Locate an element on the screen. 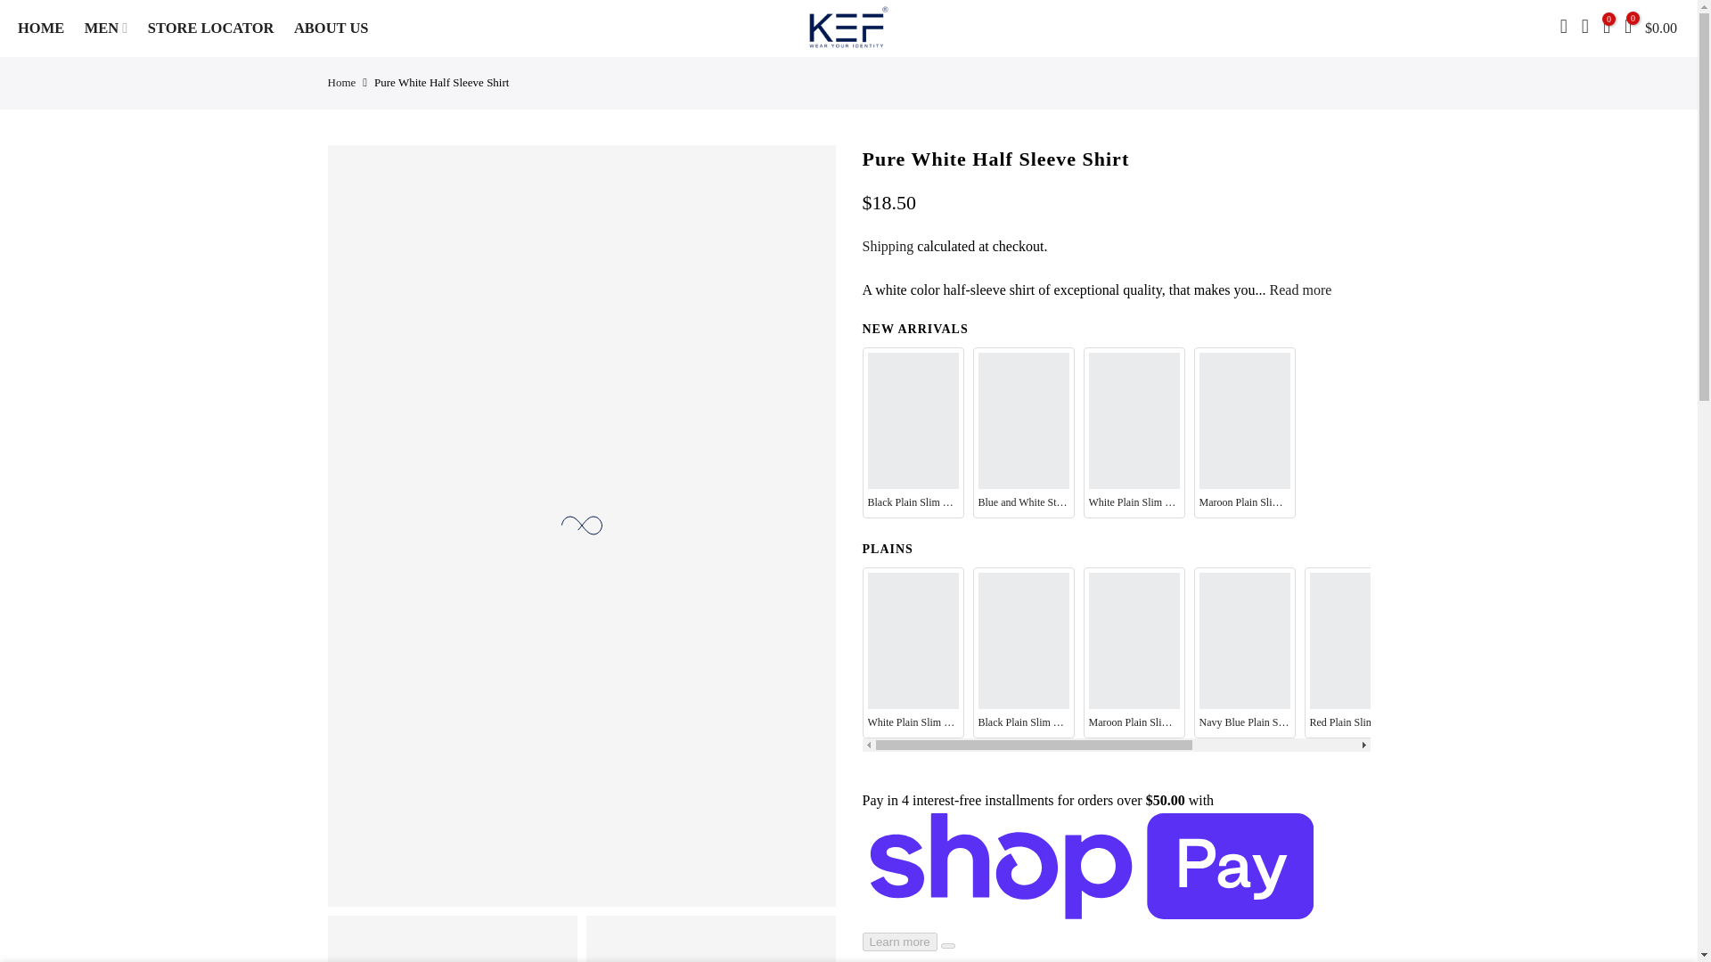 This screenshot has height=962, width=1711. ABOUT US is located at coordinates (336, 29).